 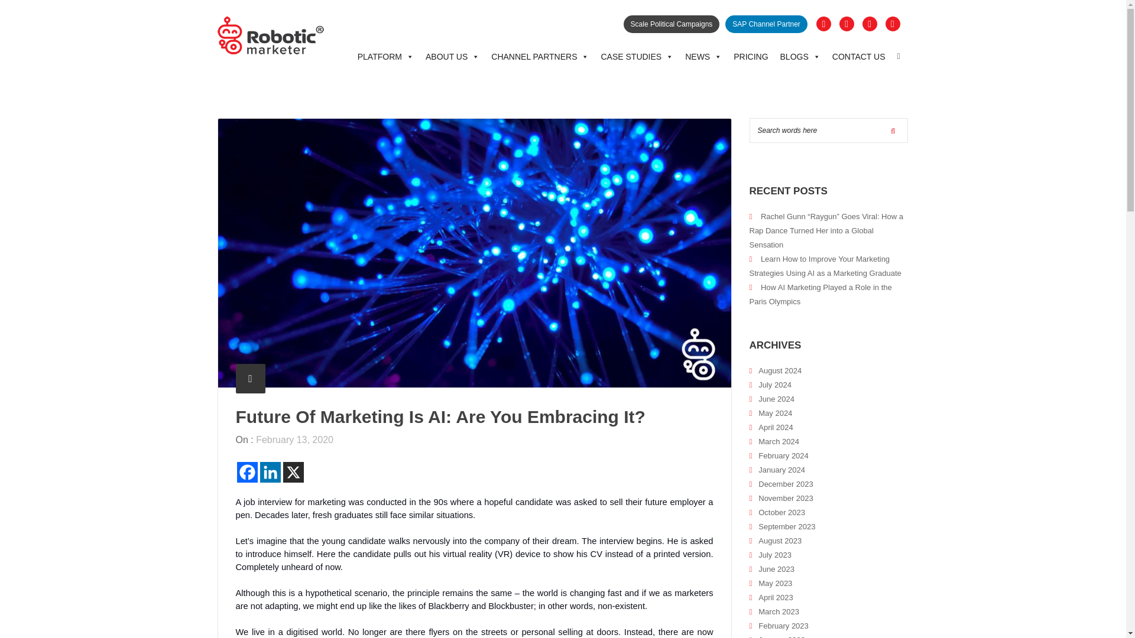 I want to click on Linkedin, so click(x=270, y=471).